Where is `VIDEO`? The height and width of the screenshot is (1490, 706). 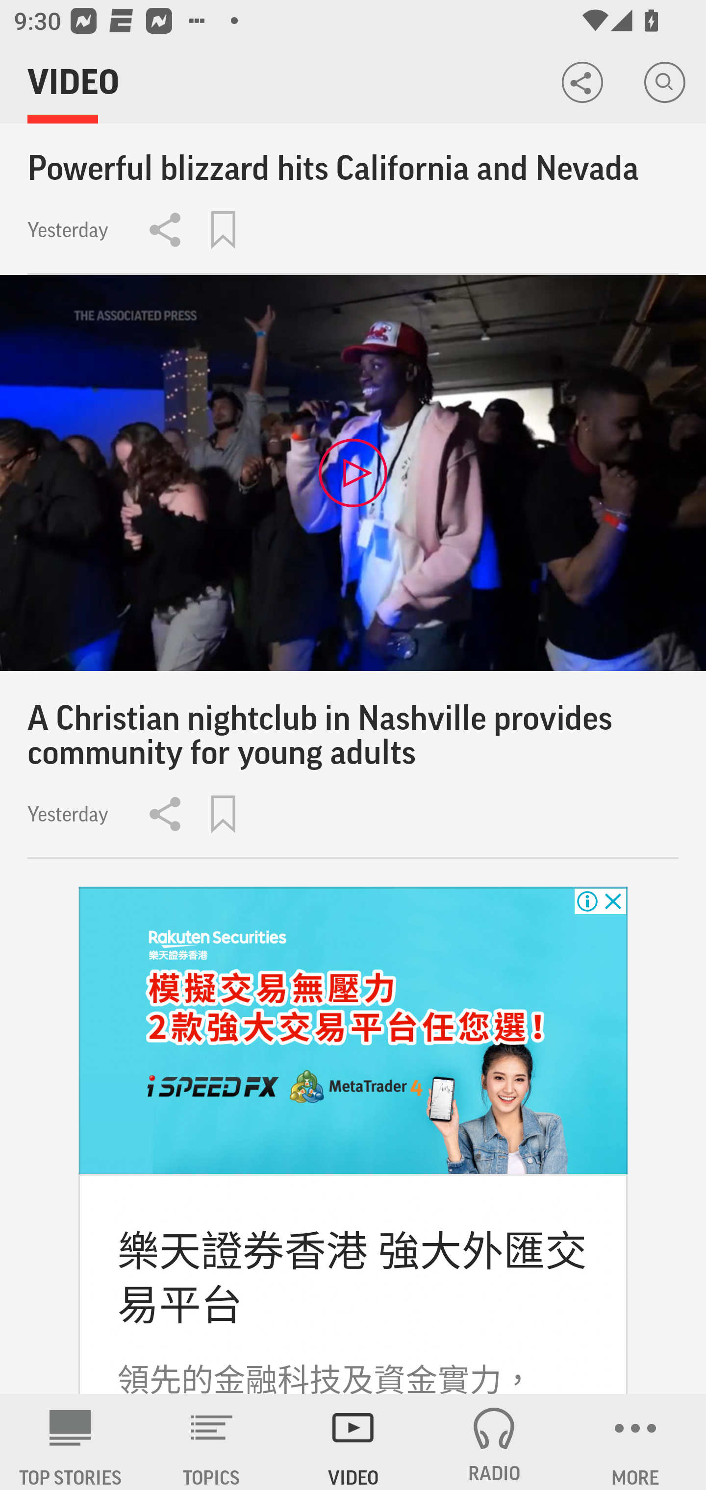 VIDEO is located at coordinates (353, 1442).